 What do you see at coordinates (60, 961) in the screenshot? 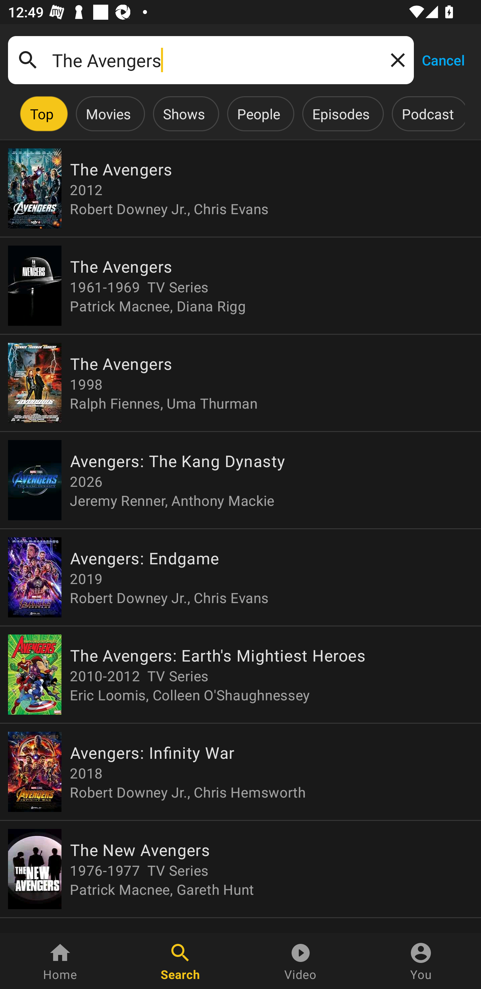
I see `Home` at bounding box center [60, 961].